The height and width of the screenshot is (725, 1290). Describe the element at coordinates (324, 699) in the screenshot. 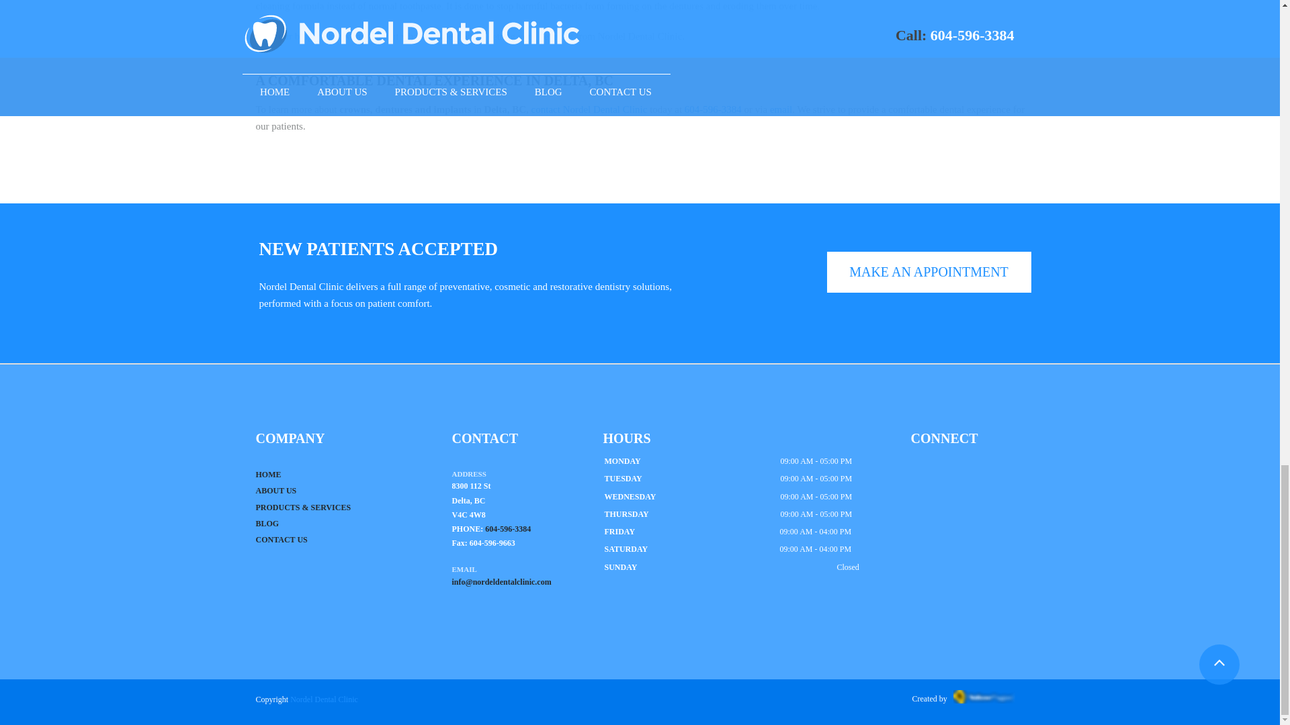

I see `Nordel Dental Clinic` at that location.